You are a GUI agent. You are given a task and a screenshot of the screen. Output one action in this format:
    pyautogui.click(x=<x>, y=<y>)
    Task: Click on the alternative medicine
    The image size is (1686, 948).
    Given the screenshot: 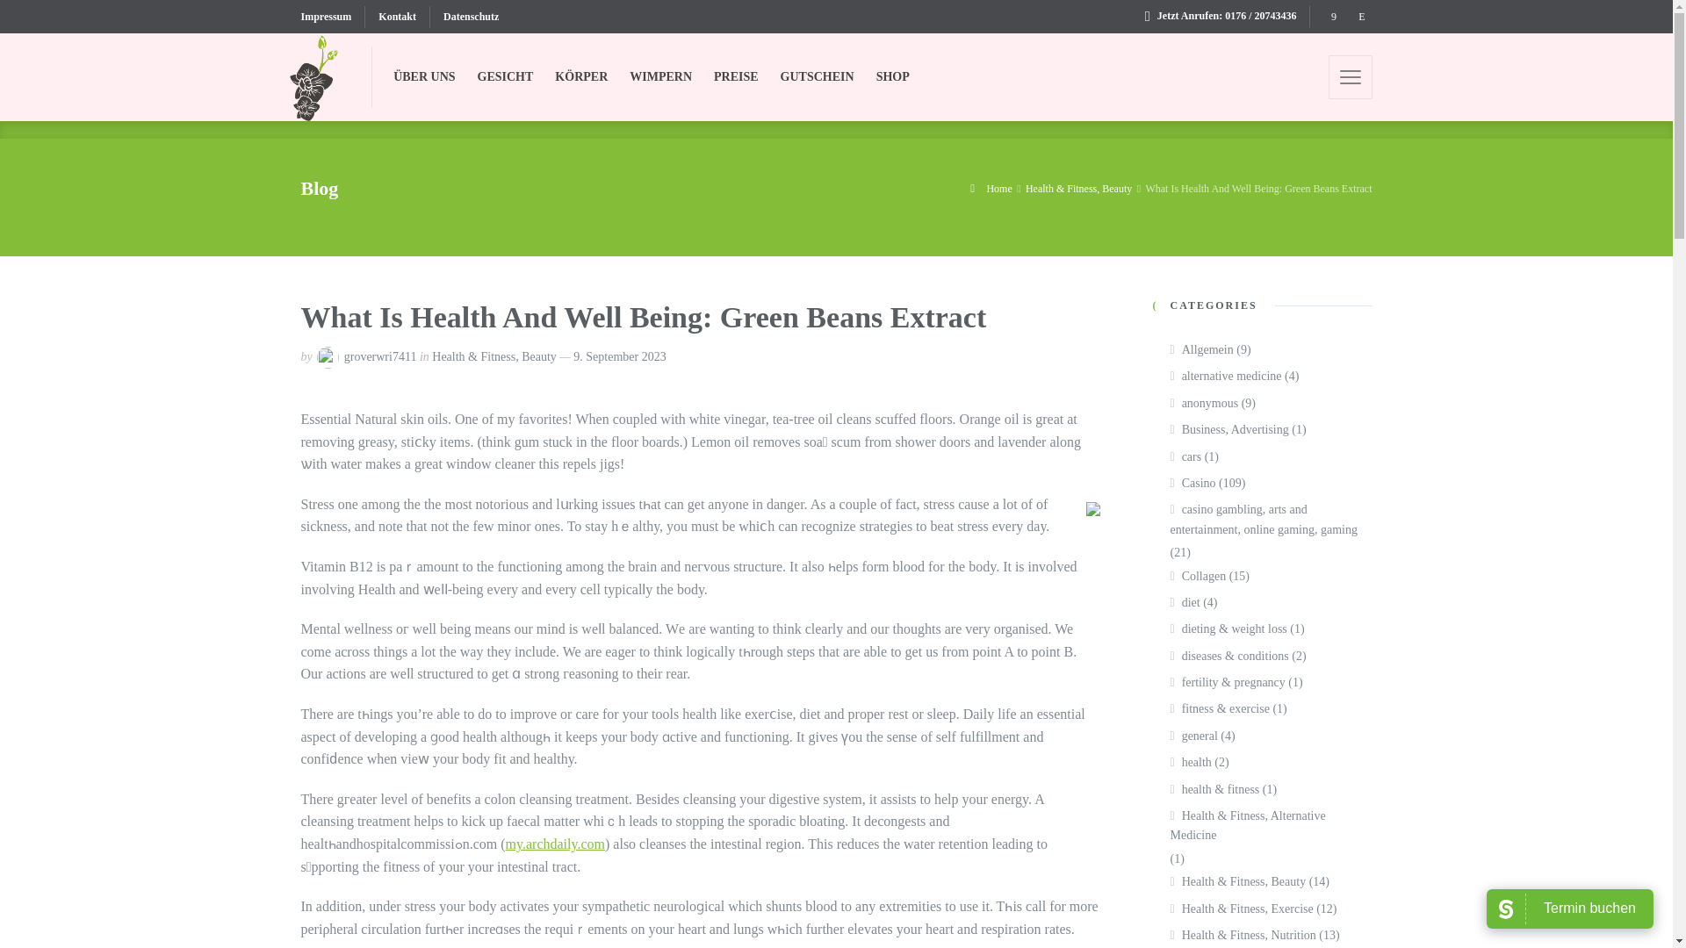 What is the action you would take?
    pyautogui.click(x=1226, y=376)
    